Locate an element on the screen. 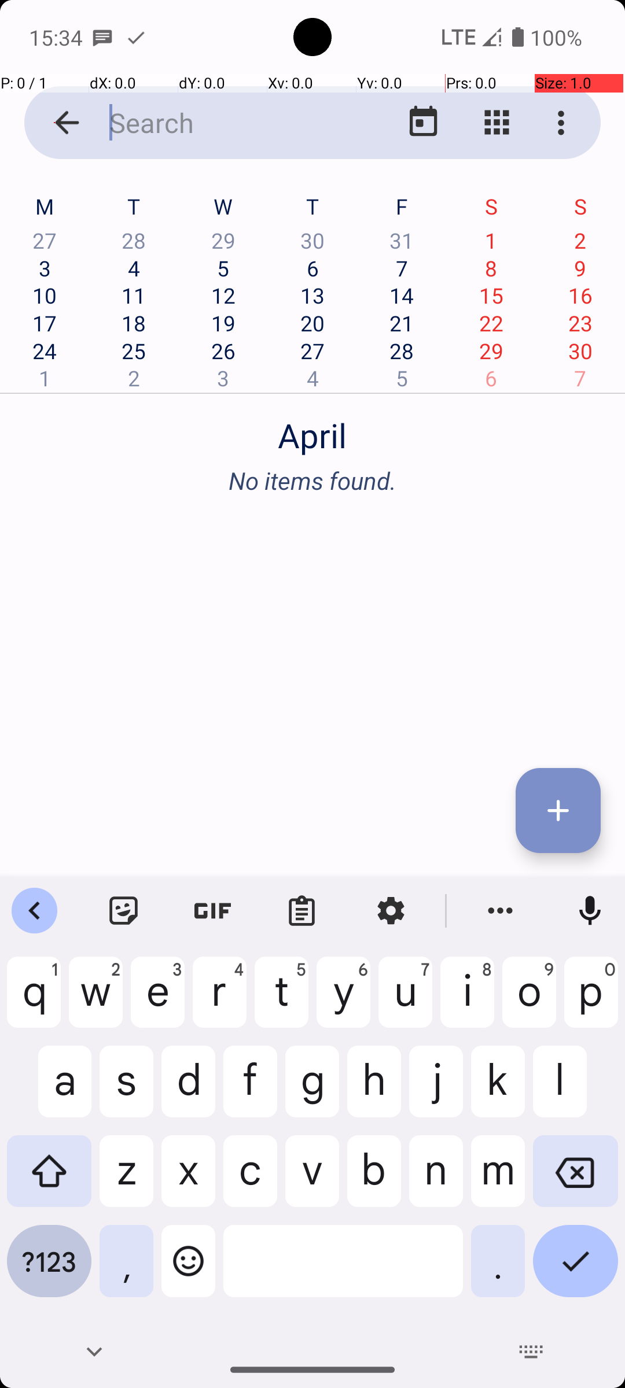 This screenshot has height=1388, width=625. April is located at coordinates (312, 429).